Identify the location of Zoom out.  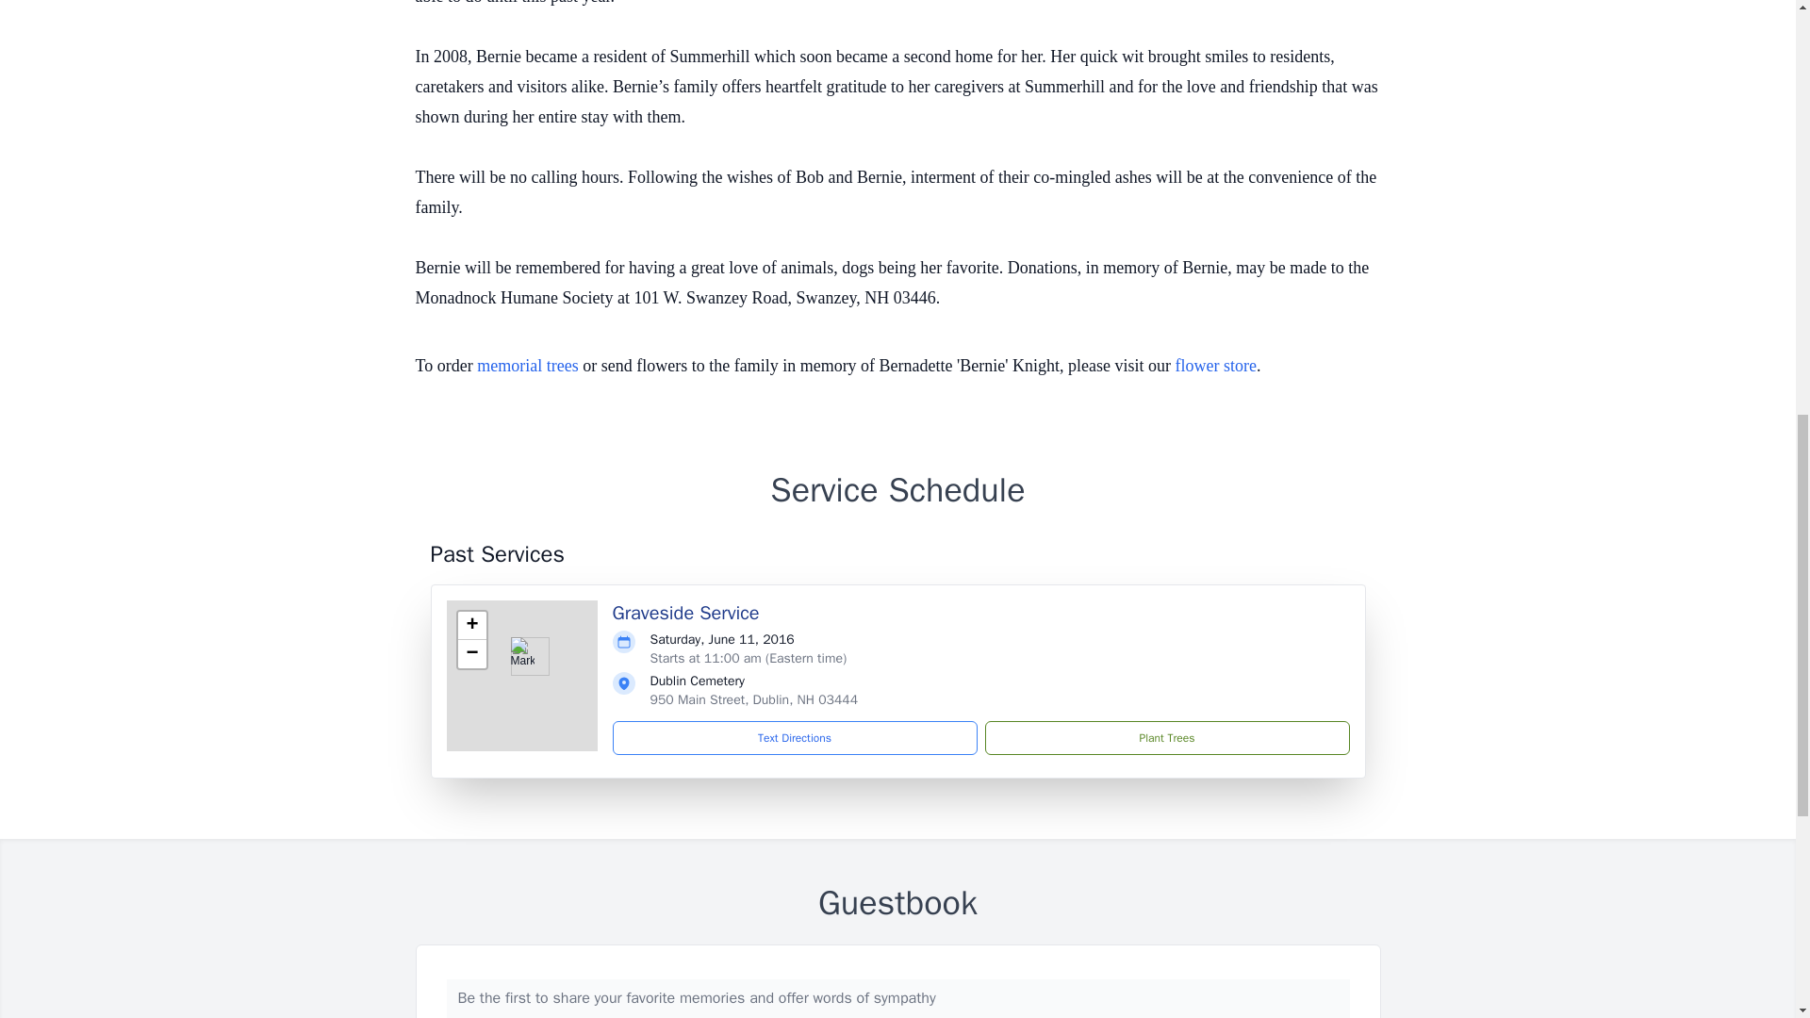
(471, 654).